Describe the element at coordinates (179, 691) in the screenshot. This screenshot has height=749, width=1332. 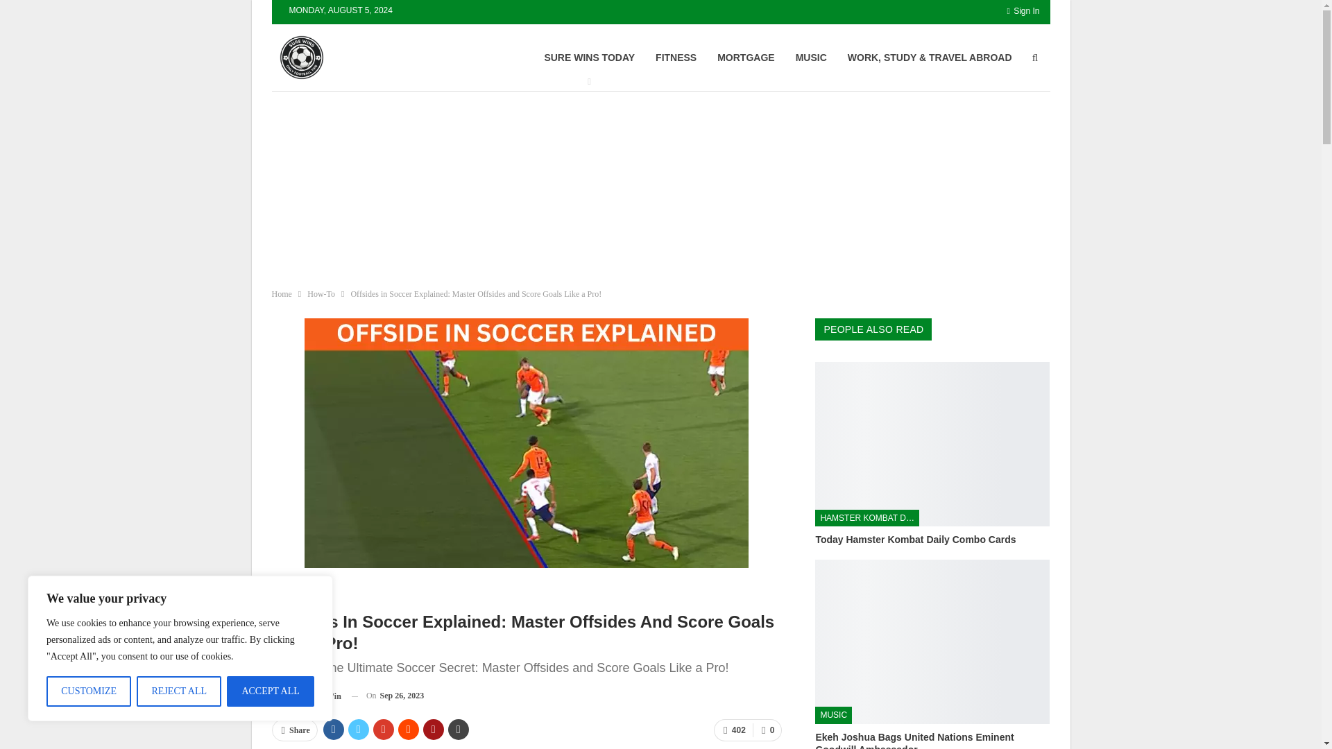
I see `REJECT ALL` at that location.